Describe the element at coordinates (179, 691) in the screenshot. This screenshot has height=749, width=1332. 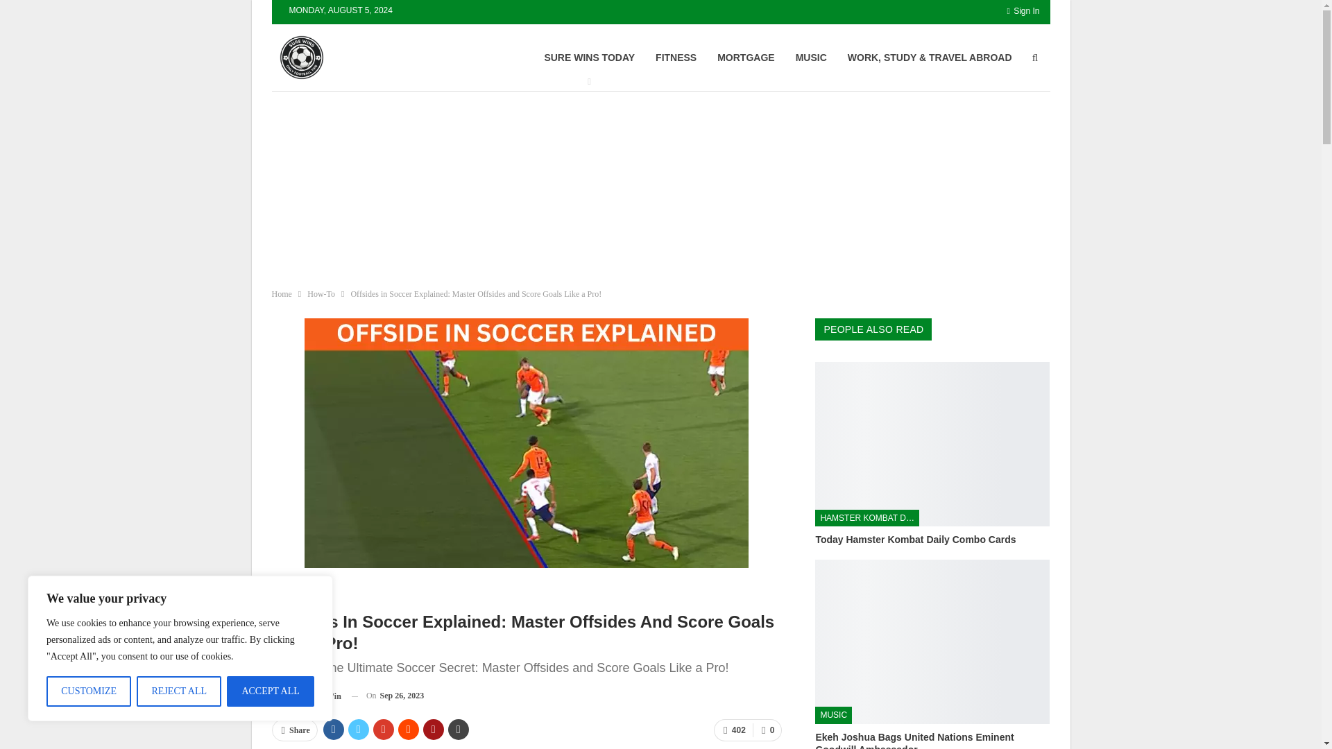
I see `REJECT ALL` at that location.